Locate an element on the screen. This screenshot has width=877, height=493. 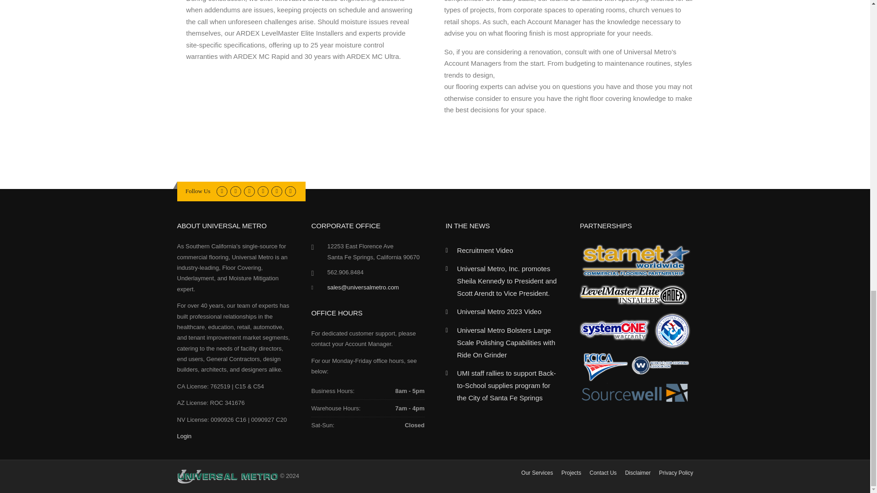
Instagram is located at coordinates (276, 191).